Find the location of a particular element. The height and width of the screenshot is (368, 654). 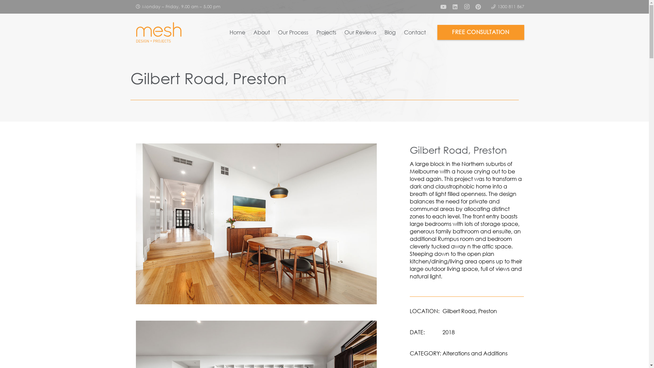

Blog is located at coordinates (390, 32).